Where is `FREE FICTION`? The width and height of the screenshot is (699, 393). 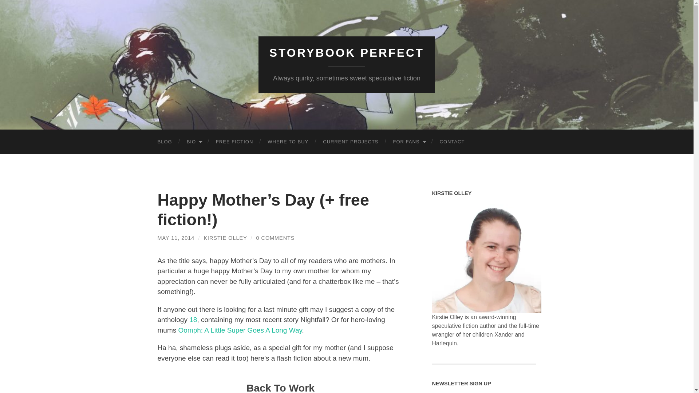 FREE FICTION is located at coordinates (234, 142).